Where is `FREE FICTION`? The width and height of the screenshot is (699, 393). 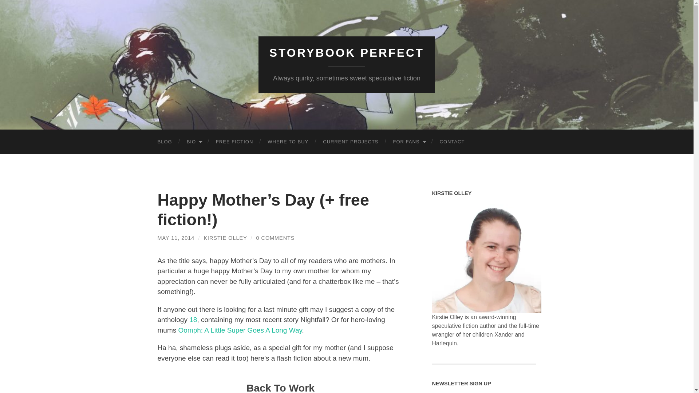 FREE FICTION is located at coordinates (234, 142).